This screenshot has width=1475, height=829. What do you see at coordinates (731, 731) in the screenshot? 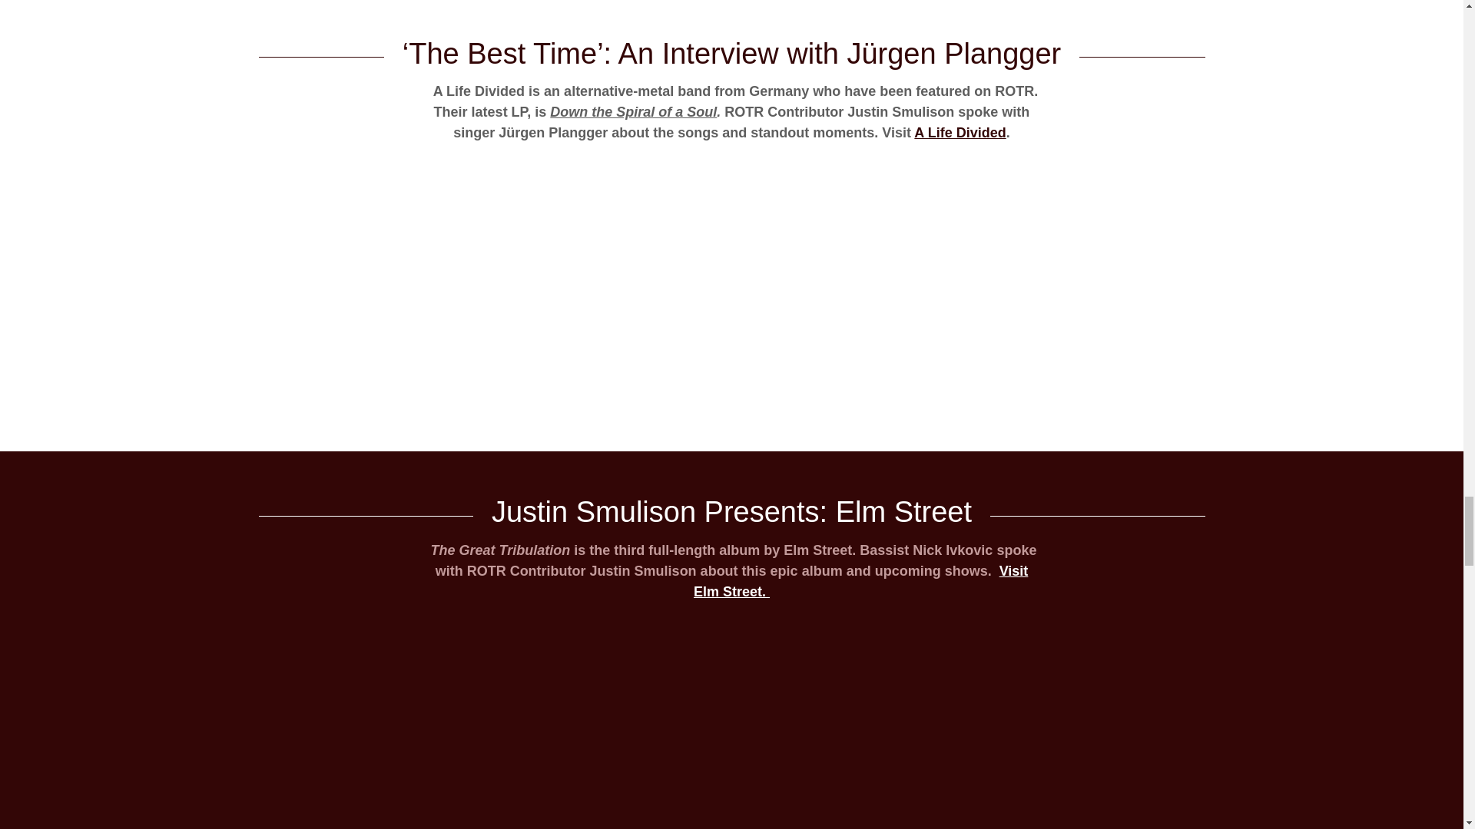
I see `Clickable audio widget` at bounding box center [731, 731].